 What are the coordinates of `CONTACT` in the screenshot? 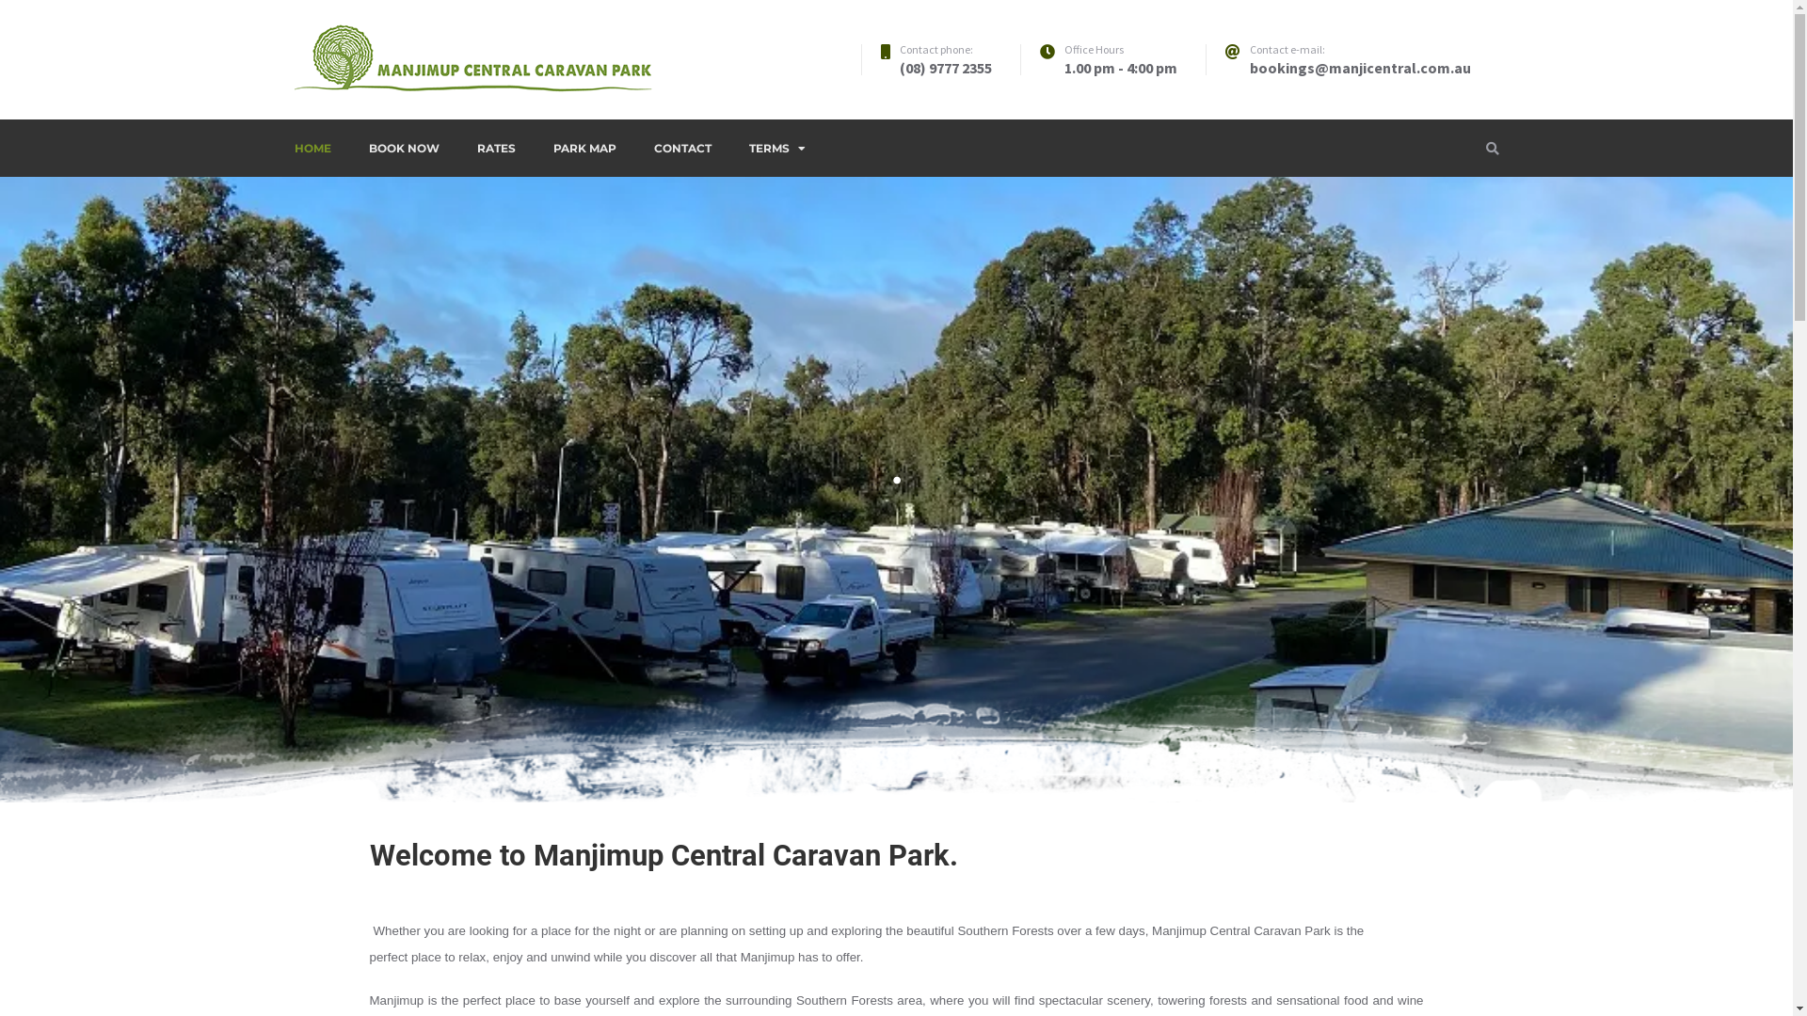 It's located at (681, 149).